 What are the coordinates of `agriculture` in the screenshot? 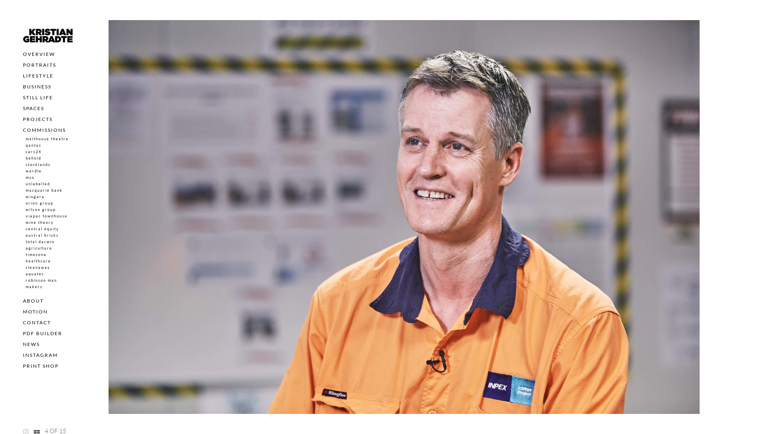 It's located at (39, 248).